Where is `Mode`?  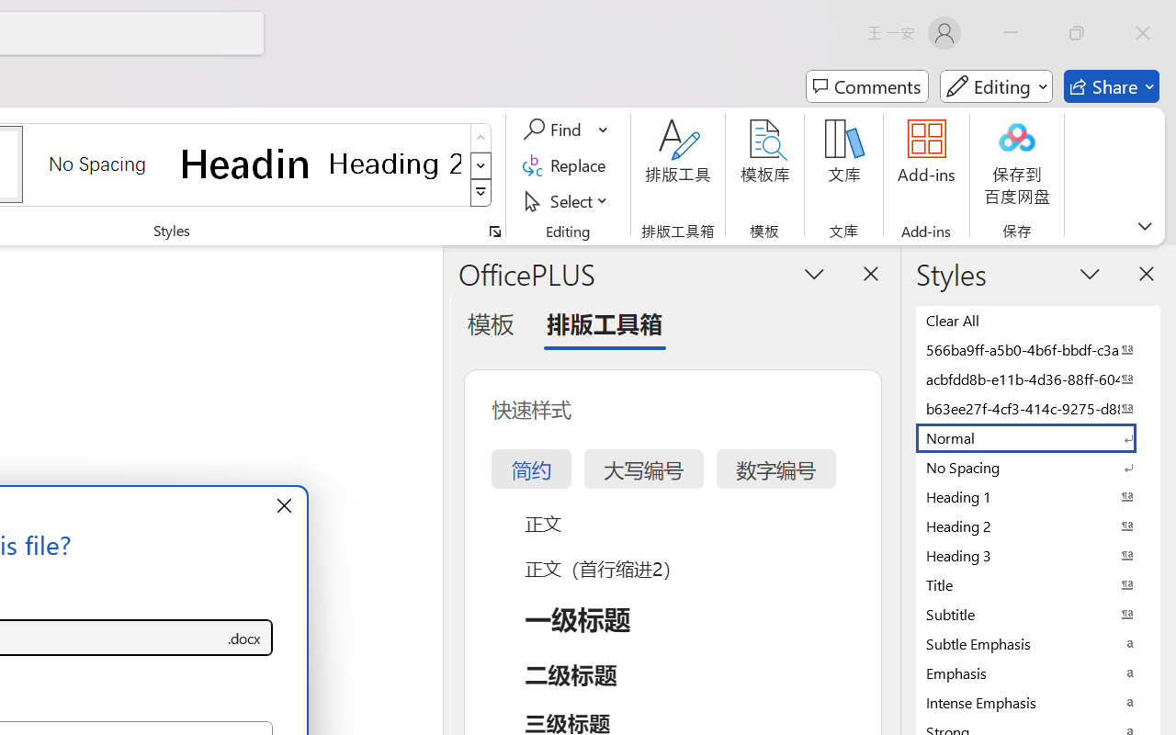
Mode is located at coordinates (996, 86).